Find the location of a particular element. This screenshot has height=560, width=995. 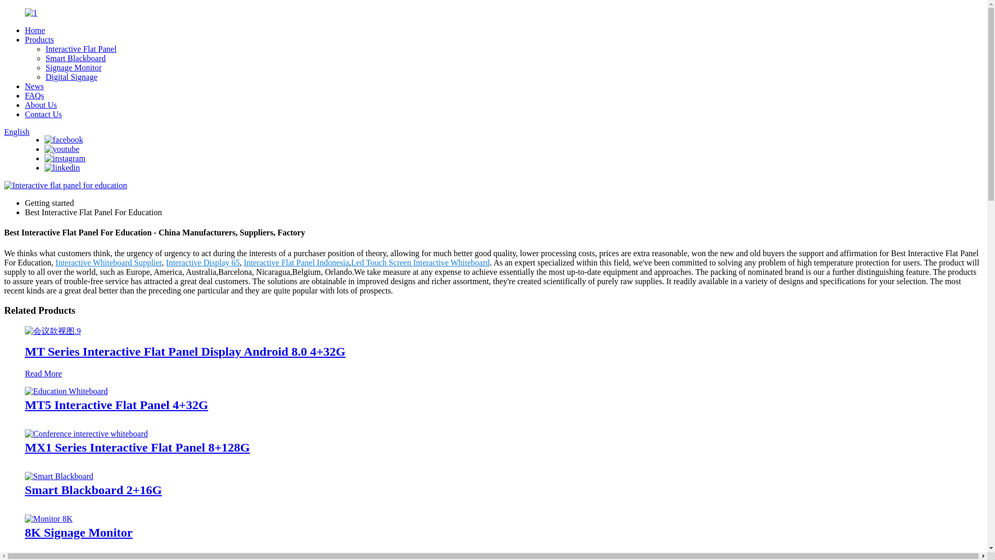

Signage Monitor is located at coordinates (74, 67).